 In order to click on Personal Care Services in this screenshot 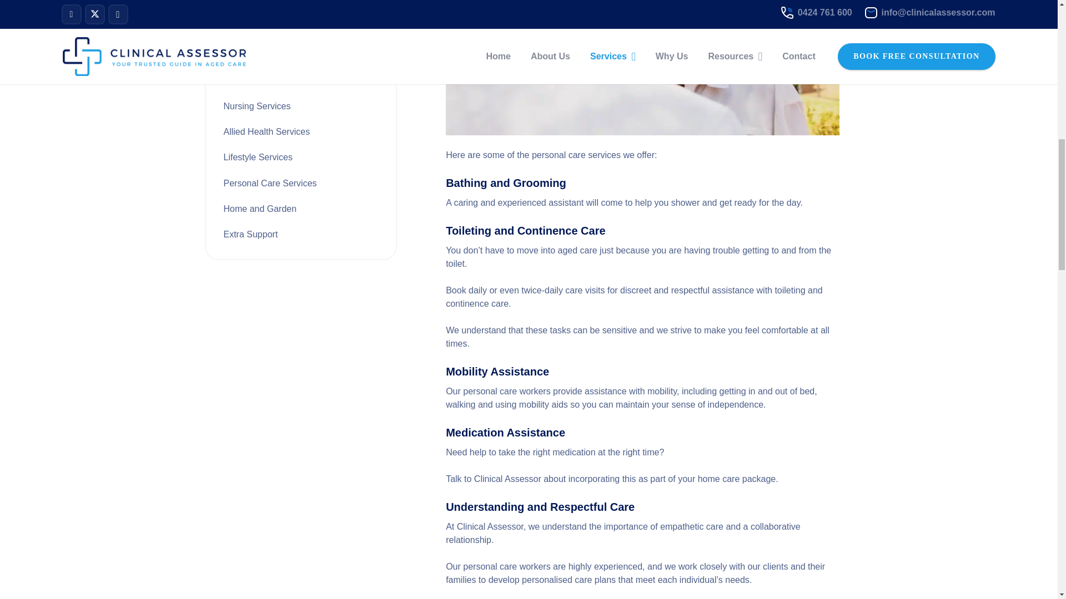, I will do `click(270, 183)`.